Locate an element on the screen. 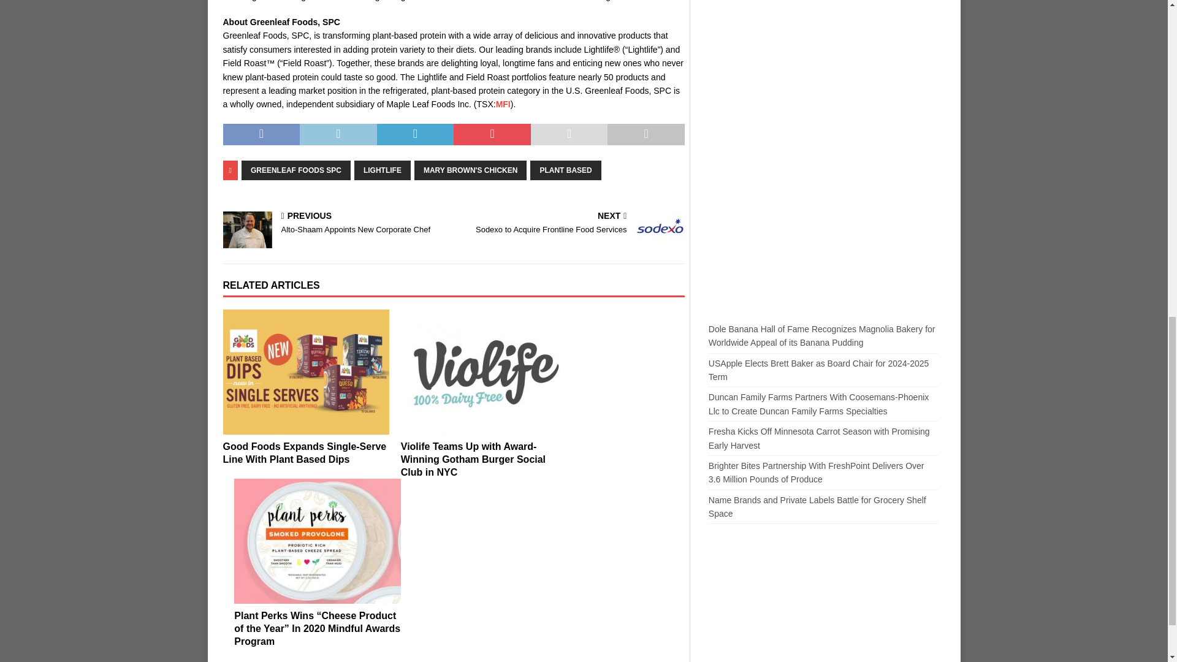 The width and height of the screenshot is (1177, 662). MFI is located at coordinates (503, 104).